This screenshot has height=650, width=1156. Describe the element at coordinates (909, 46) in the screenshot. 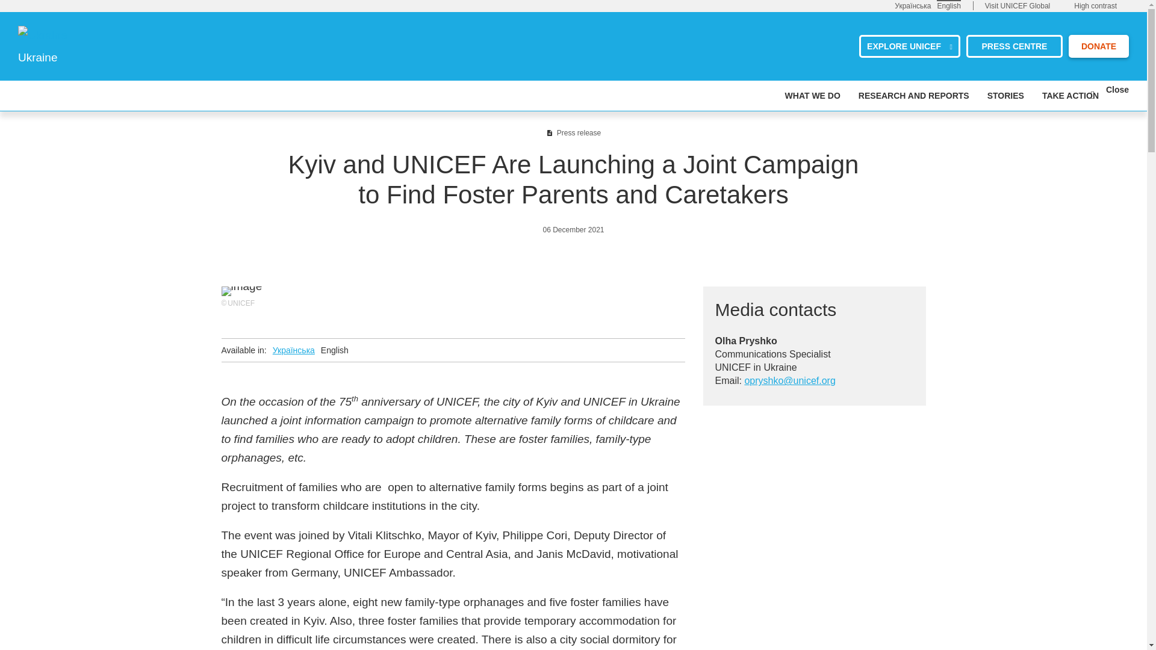

I see `EXPLORE UNICEF` at that location.